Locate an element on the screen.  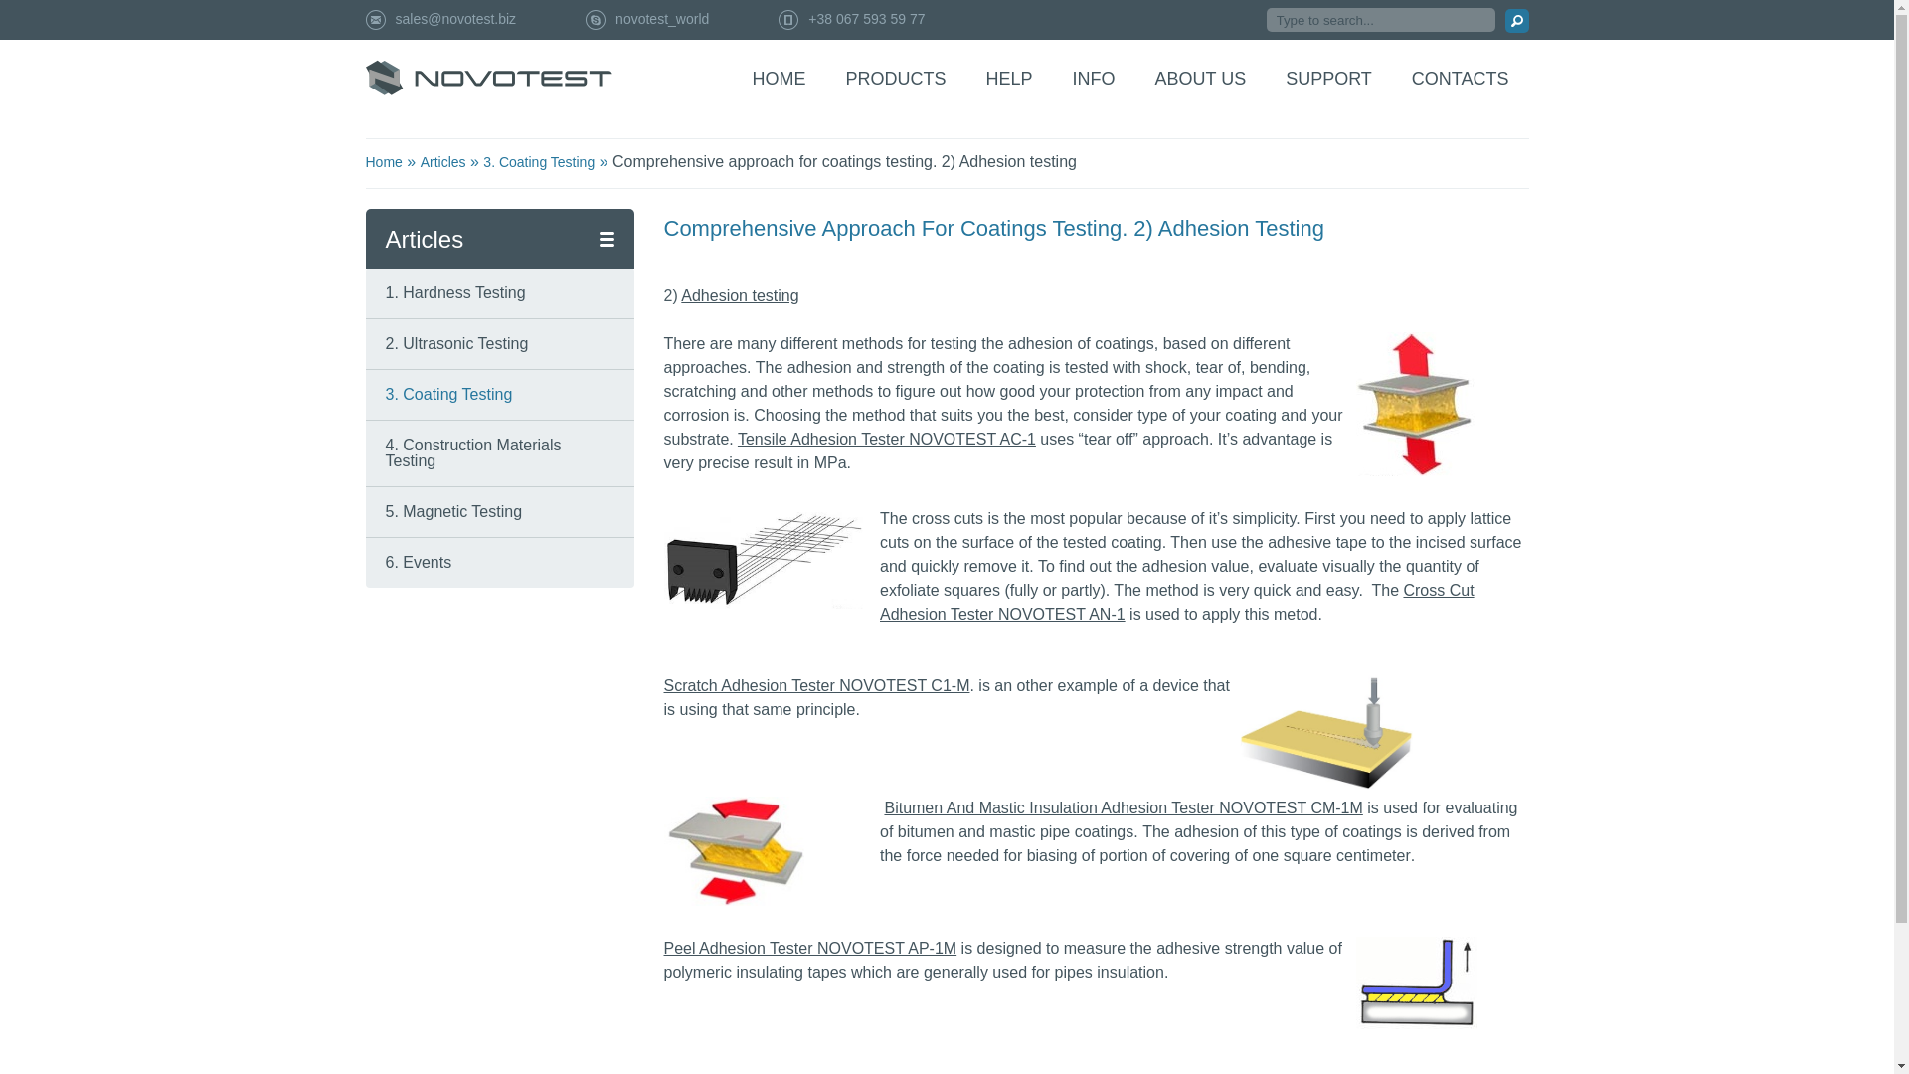
Peel Adhesion Tester NOVOTEST AP-1M is located at coordinates (811, 949).